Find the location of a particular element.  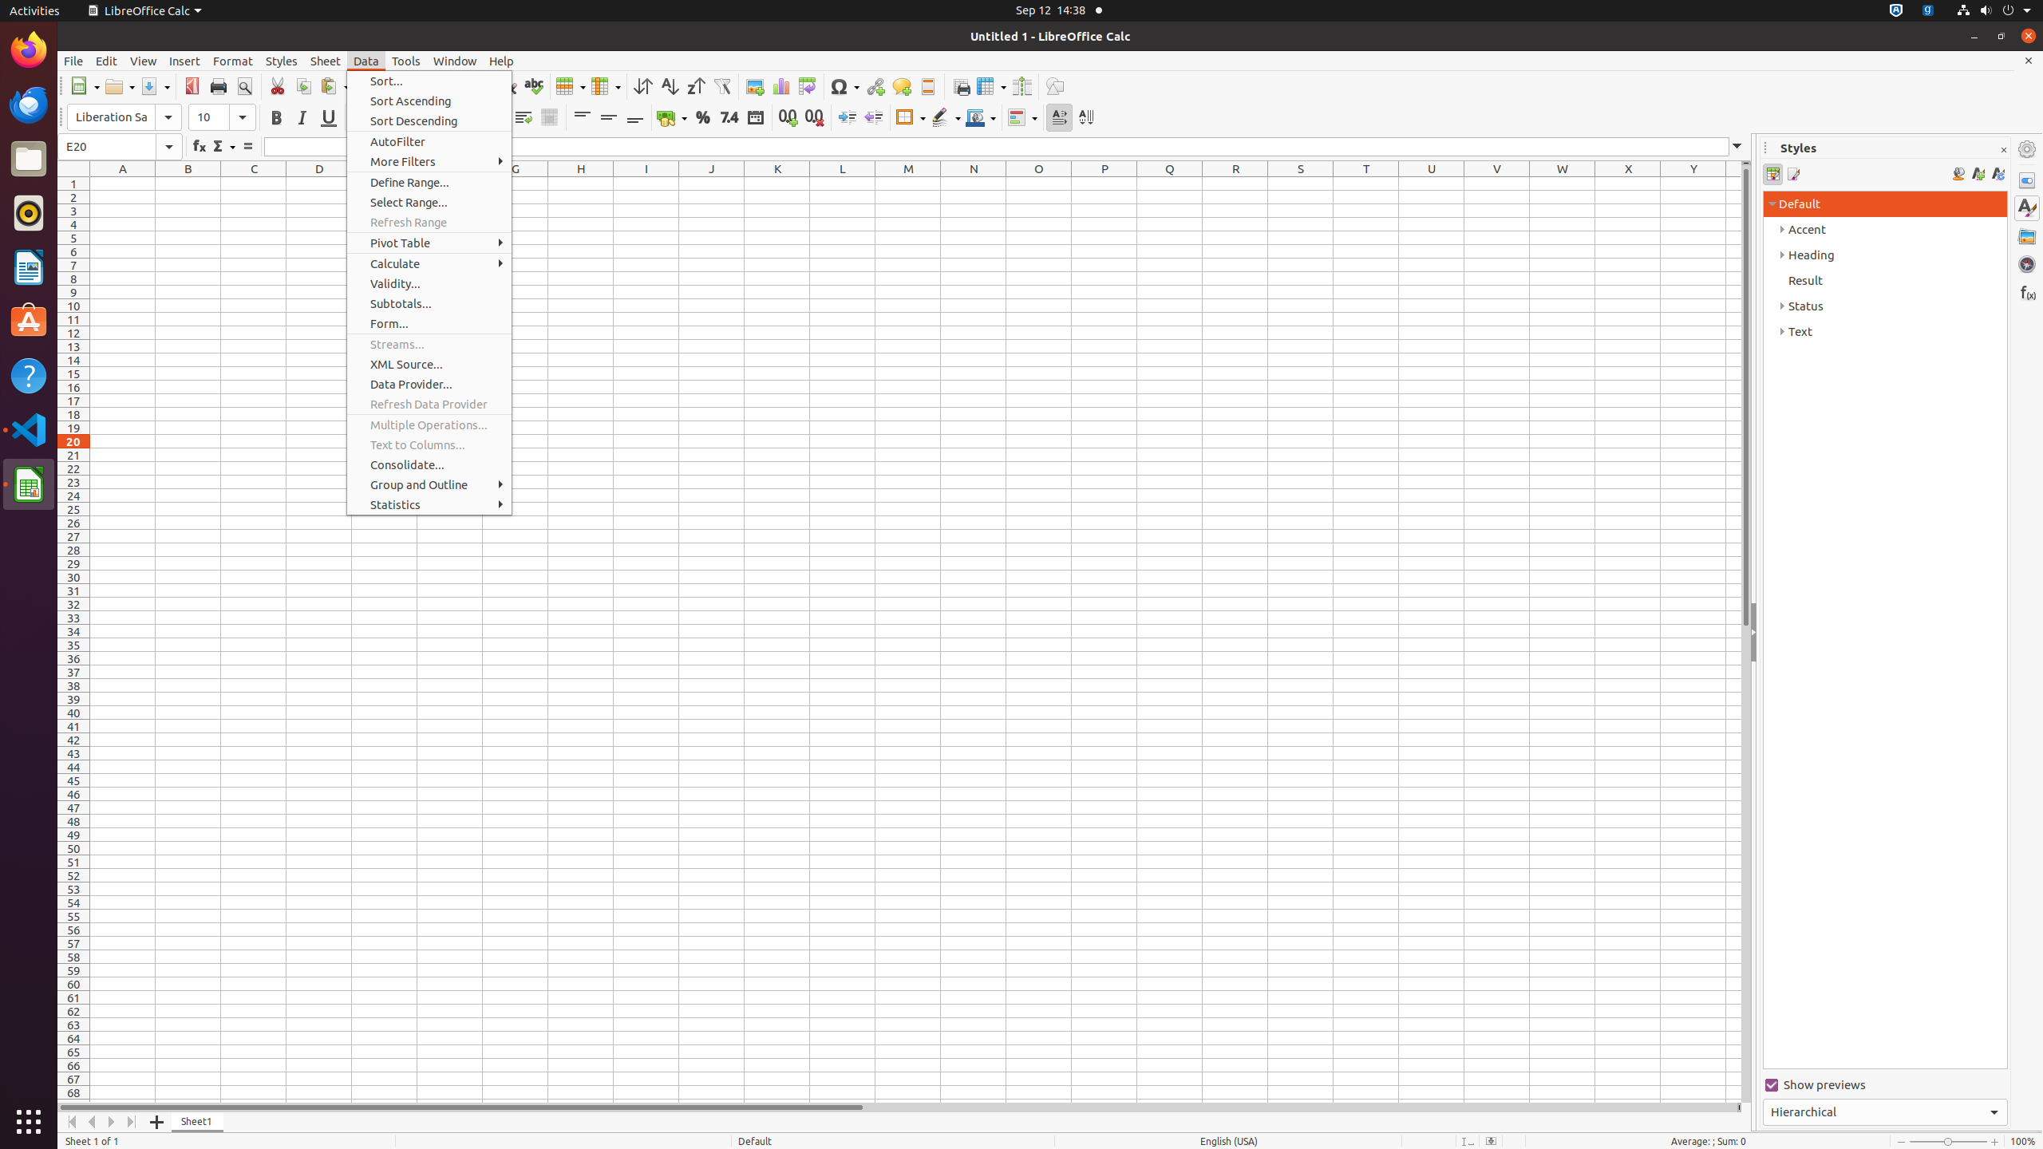

Close Sidebar Deck is located at coordinates (2003, 150).